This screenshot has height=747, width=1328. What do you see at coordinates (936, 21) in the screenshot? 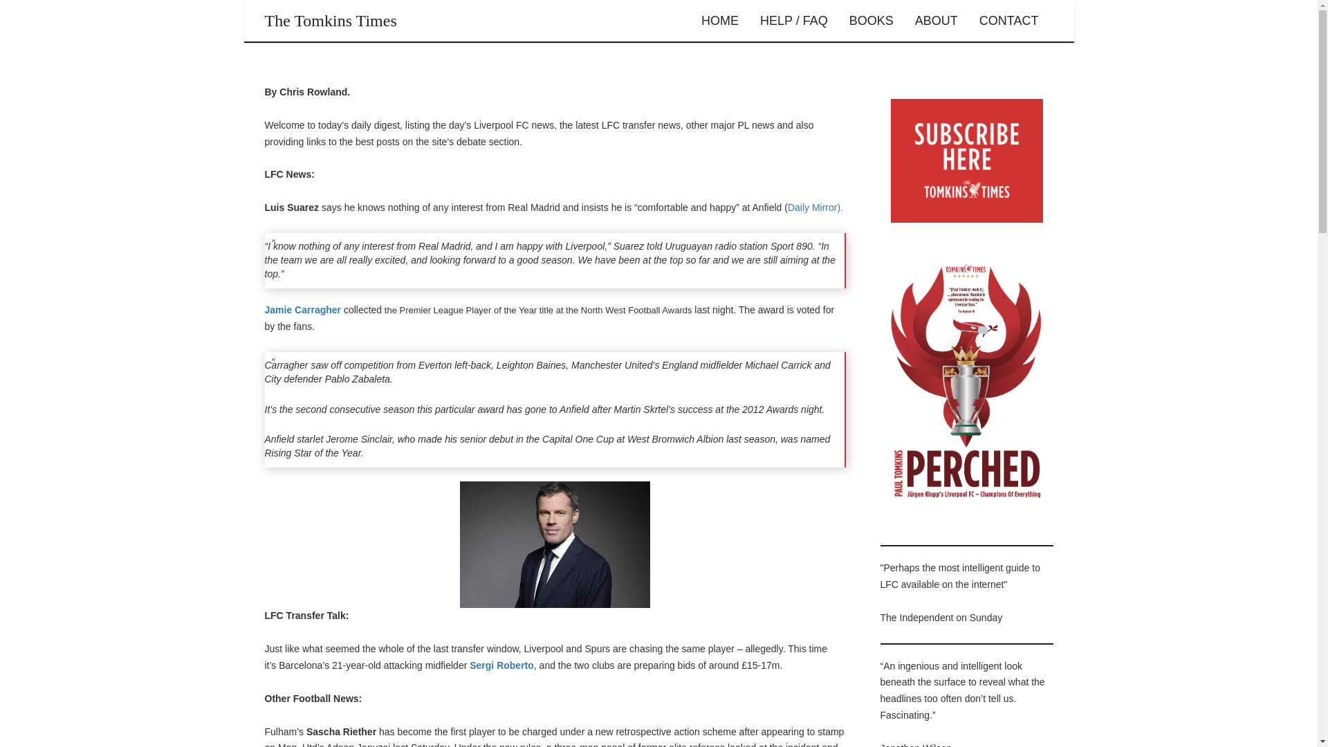
I see `ABOUT` at bounding box center [936, 21].